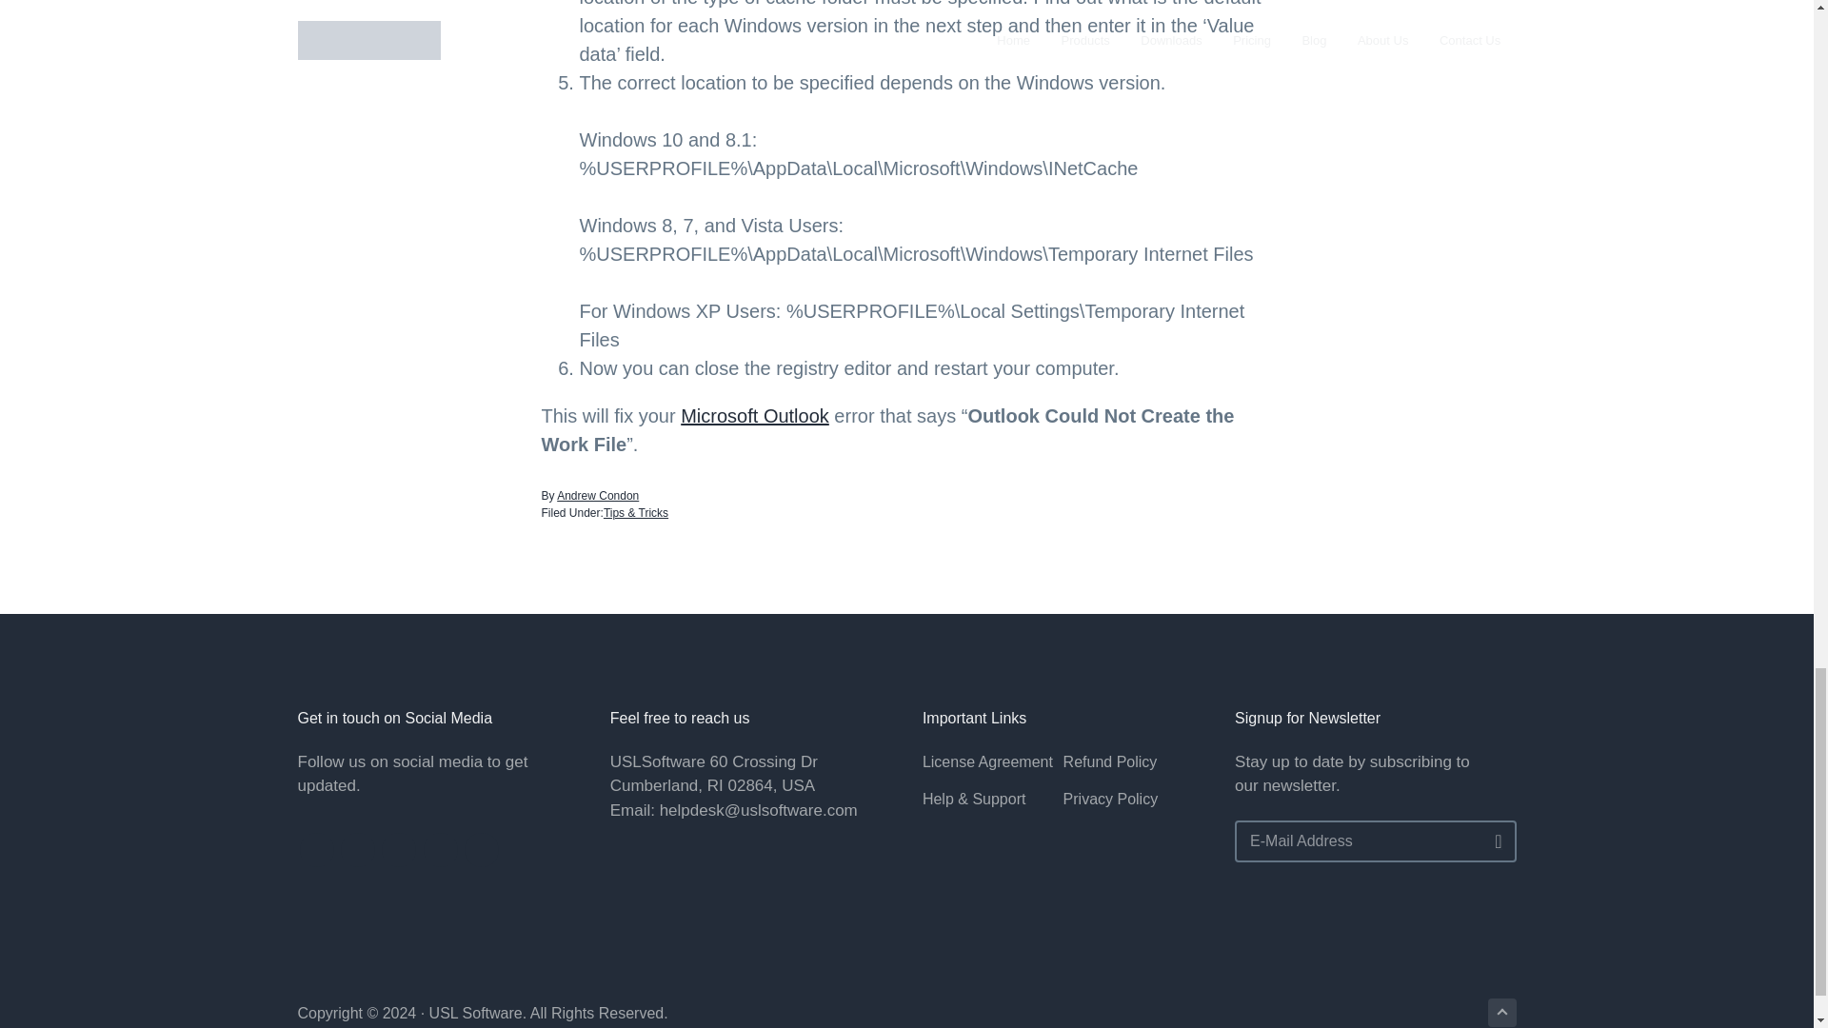 This screenshot has height=1028, width=1828. What do you see at coordinates (1491, 842) in the screenshot?
I see `Go` at bounding box center [1491, 842].